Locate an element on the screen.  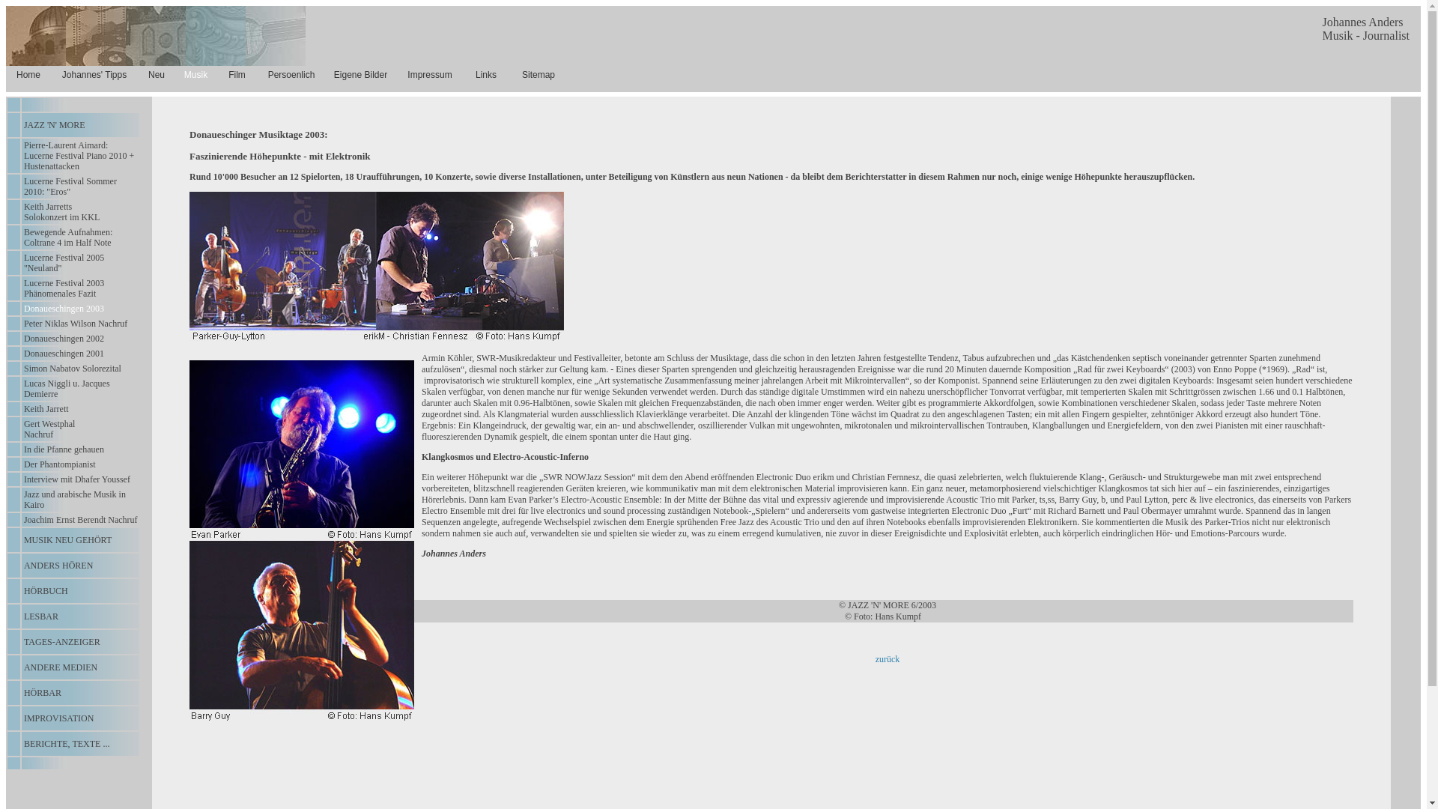
Lucerne Festival Sommer 2010: "Eros" is located at coordinates (70, 187).